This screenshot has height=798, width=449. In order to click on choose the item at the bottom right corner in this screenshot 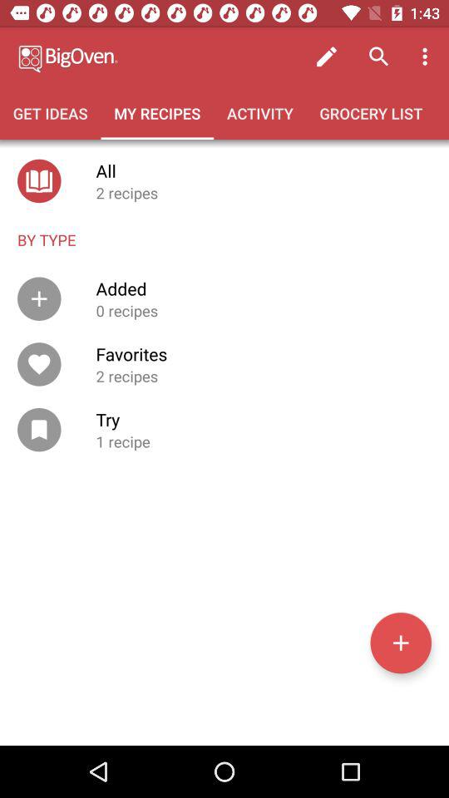, I will do `click(401, 643)`.